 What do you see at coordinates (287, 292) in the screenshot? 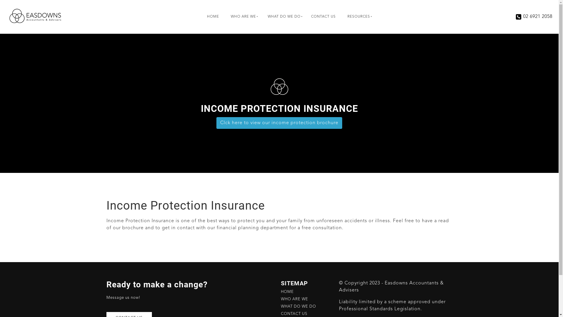
I see `HOME` at bounding box center [287, 292].